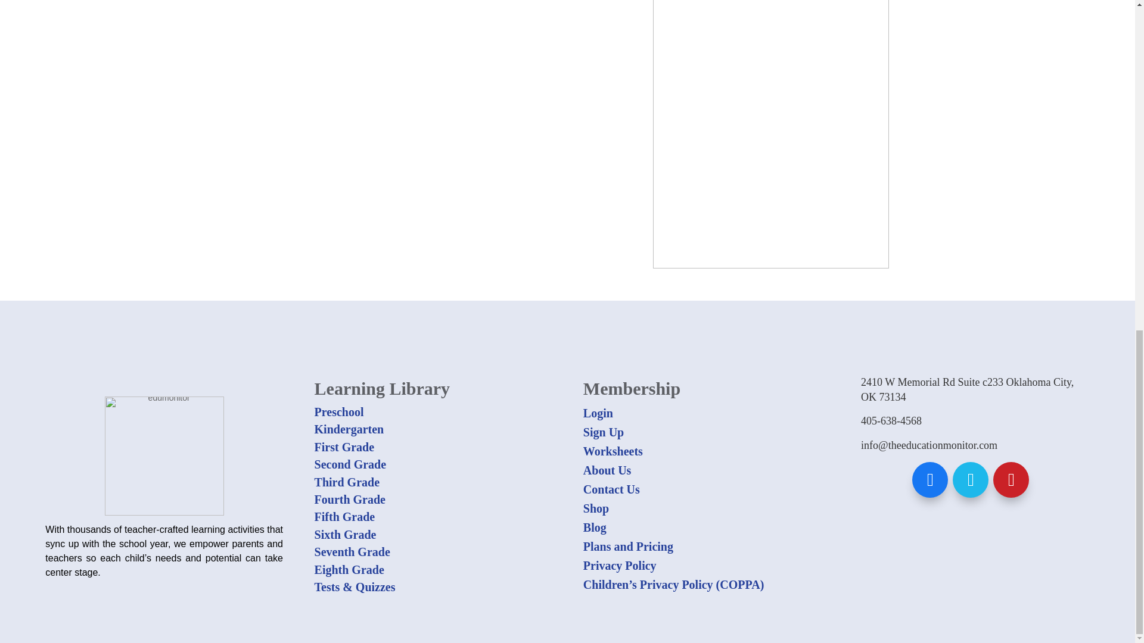 The width and height of the screenshot is (1144, 643). I want to click on First Grade, so click(344, 447).